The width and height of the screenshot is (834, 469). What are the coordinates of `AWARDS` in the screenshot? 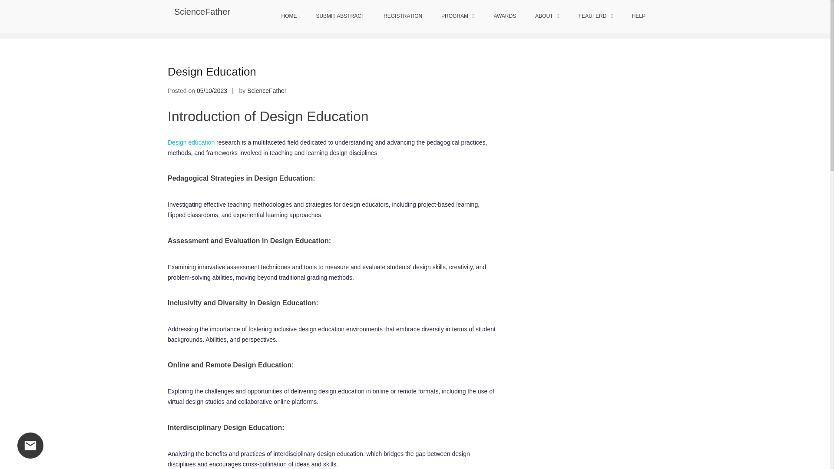 It's located at (504, 17).